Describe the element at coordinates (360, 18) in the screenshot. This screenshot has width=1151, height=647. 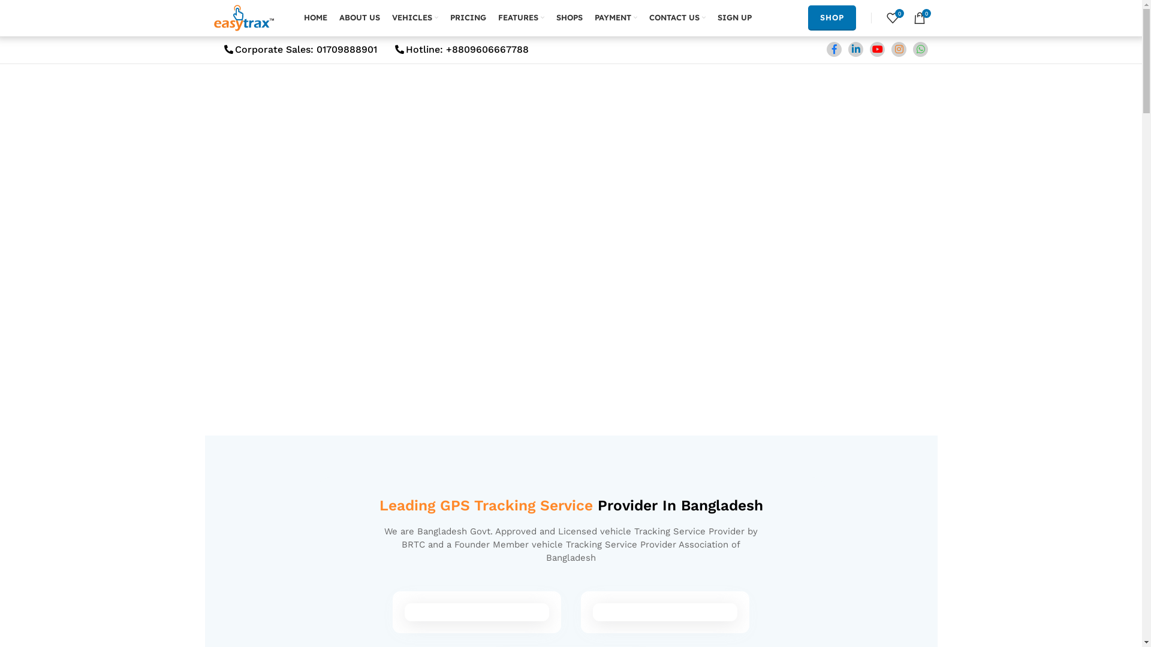
I see `ABOUT US` at that location.